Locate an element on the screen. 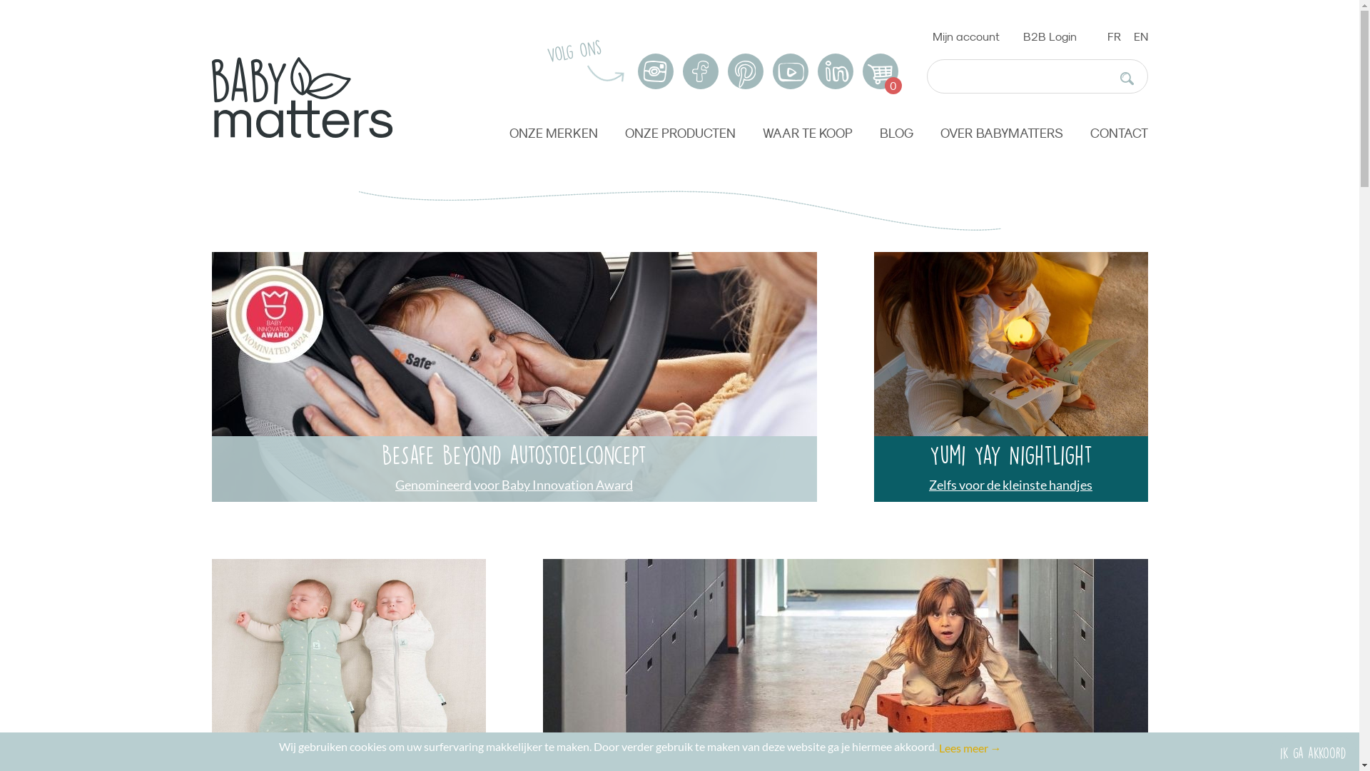  CONTACT is located at coordinates (1119, 134).